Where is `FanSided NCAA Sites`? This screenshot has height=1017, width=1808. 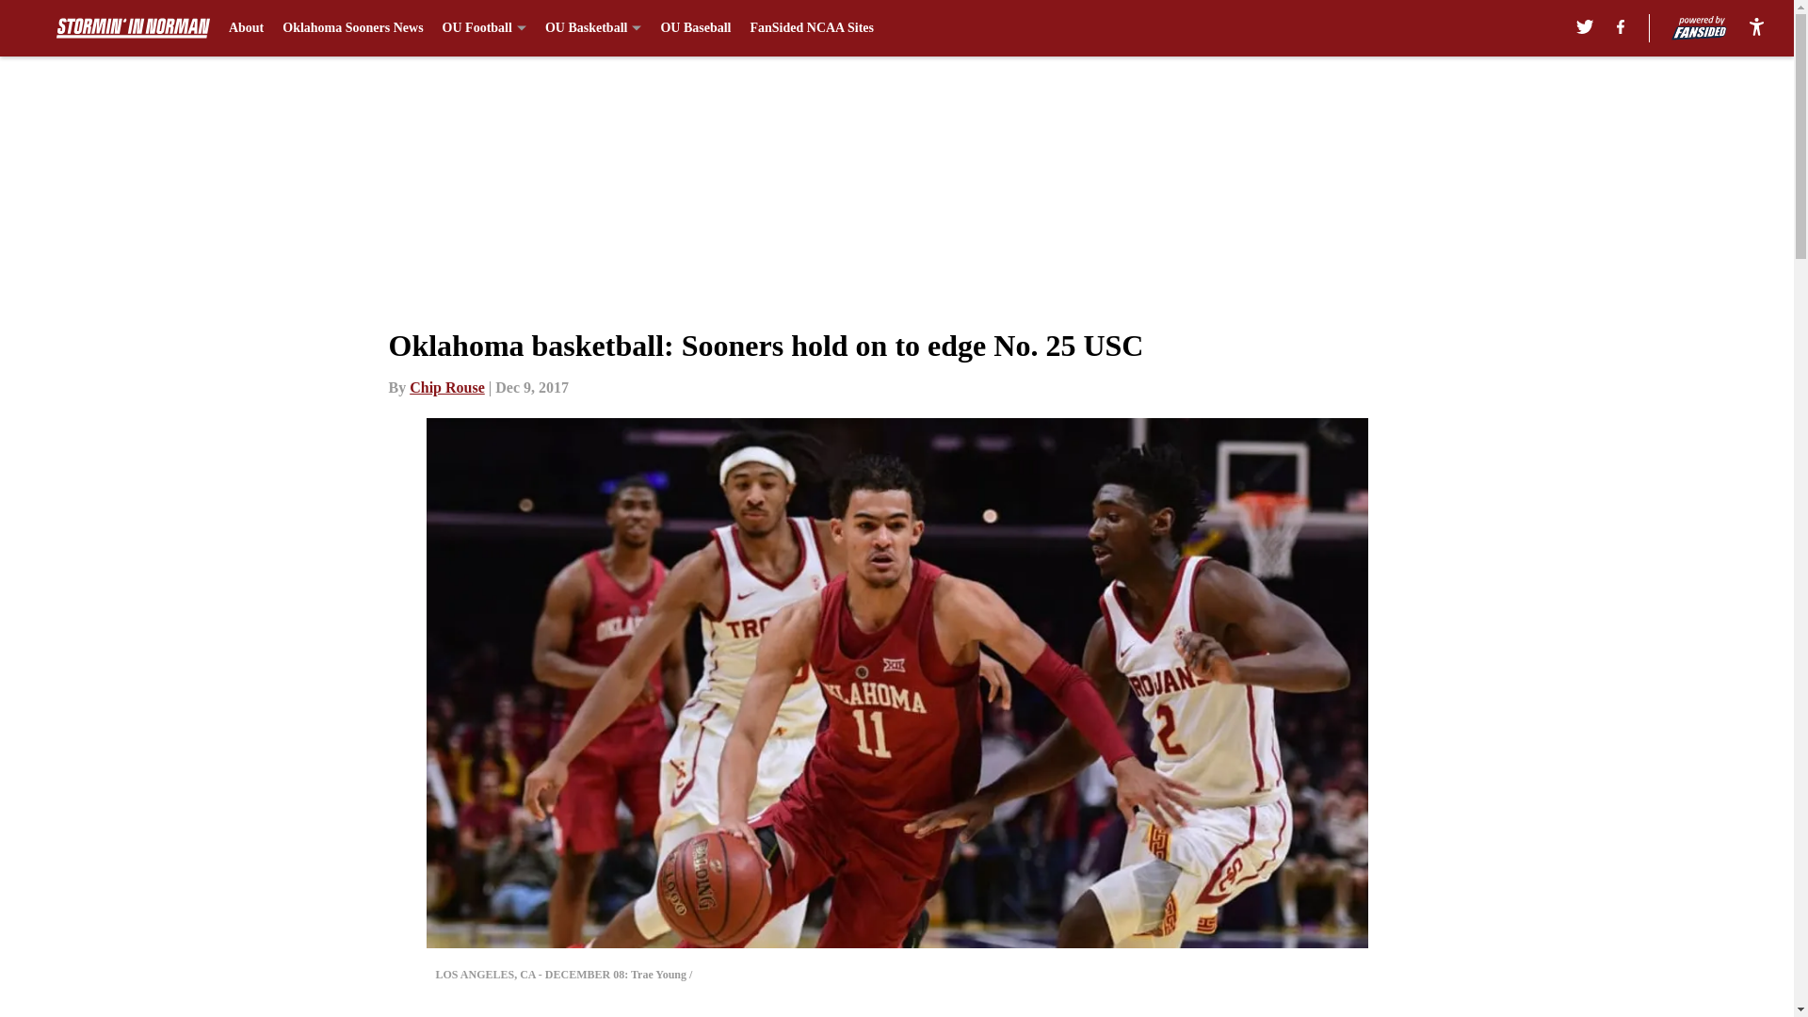 FanSided NCAA Sites is located at coordinates (812, 28).